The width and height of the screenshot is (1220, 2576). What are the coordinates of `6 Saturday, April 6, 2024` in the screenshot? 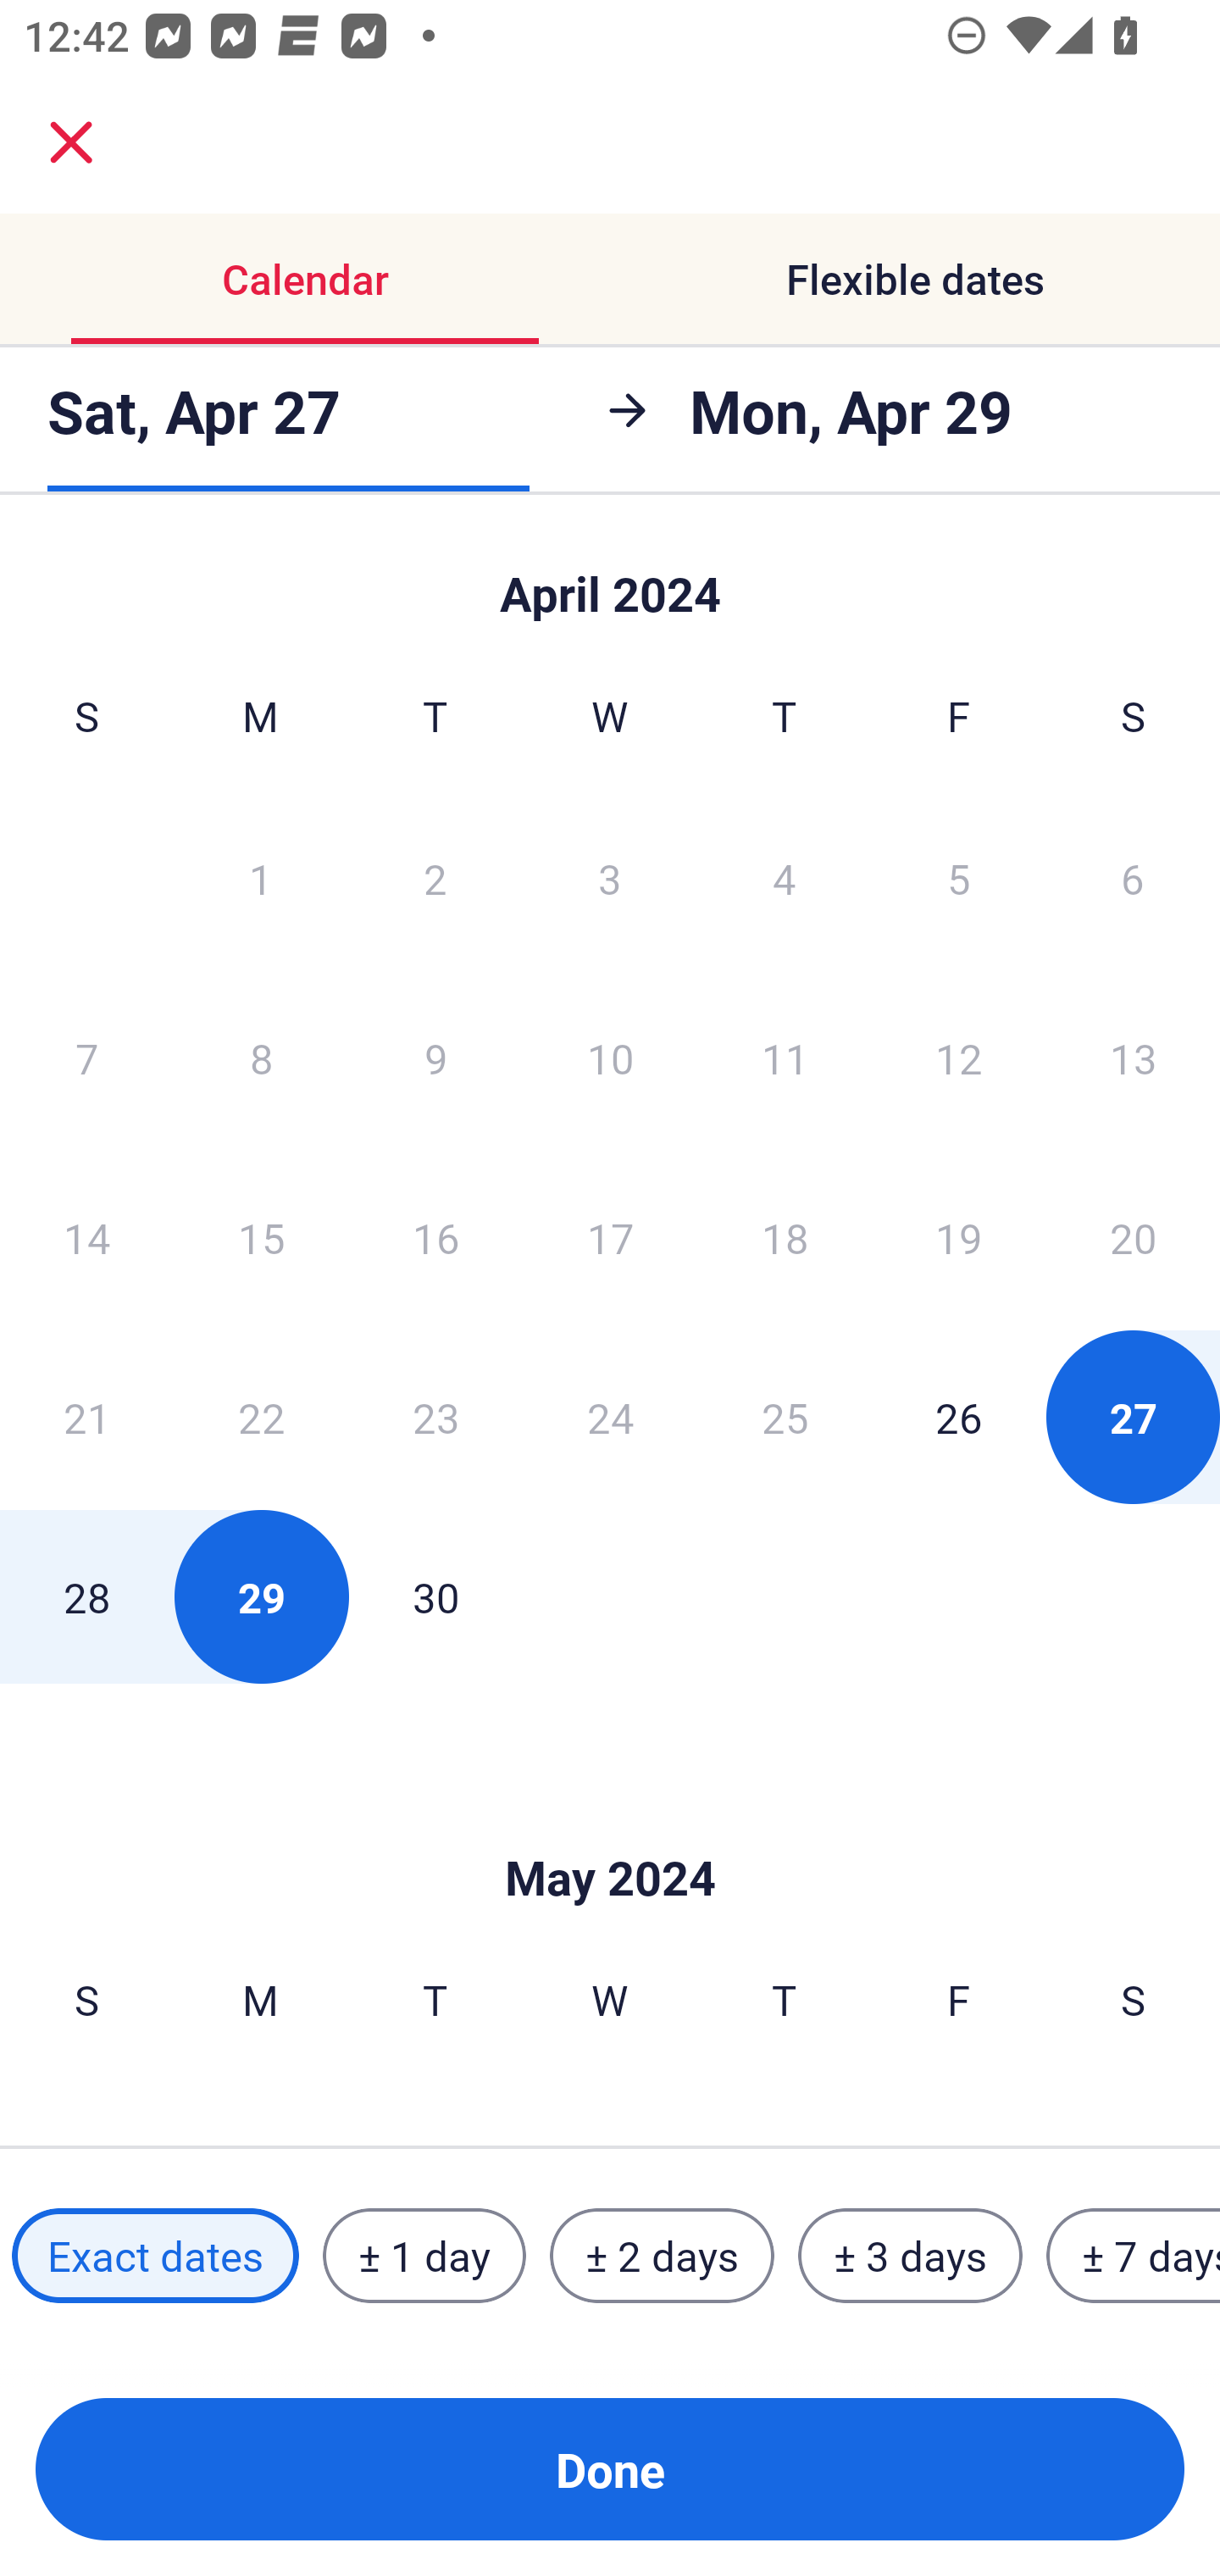 It's located at (1133, 878).